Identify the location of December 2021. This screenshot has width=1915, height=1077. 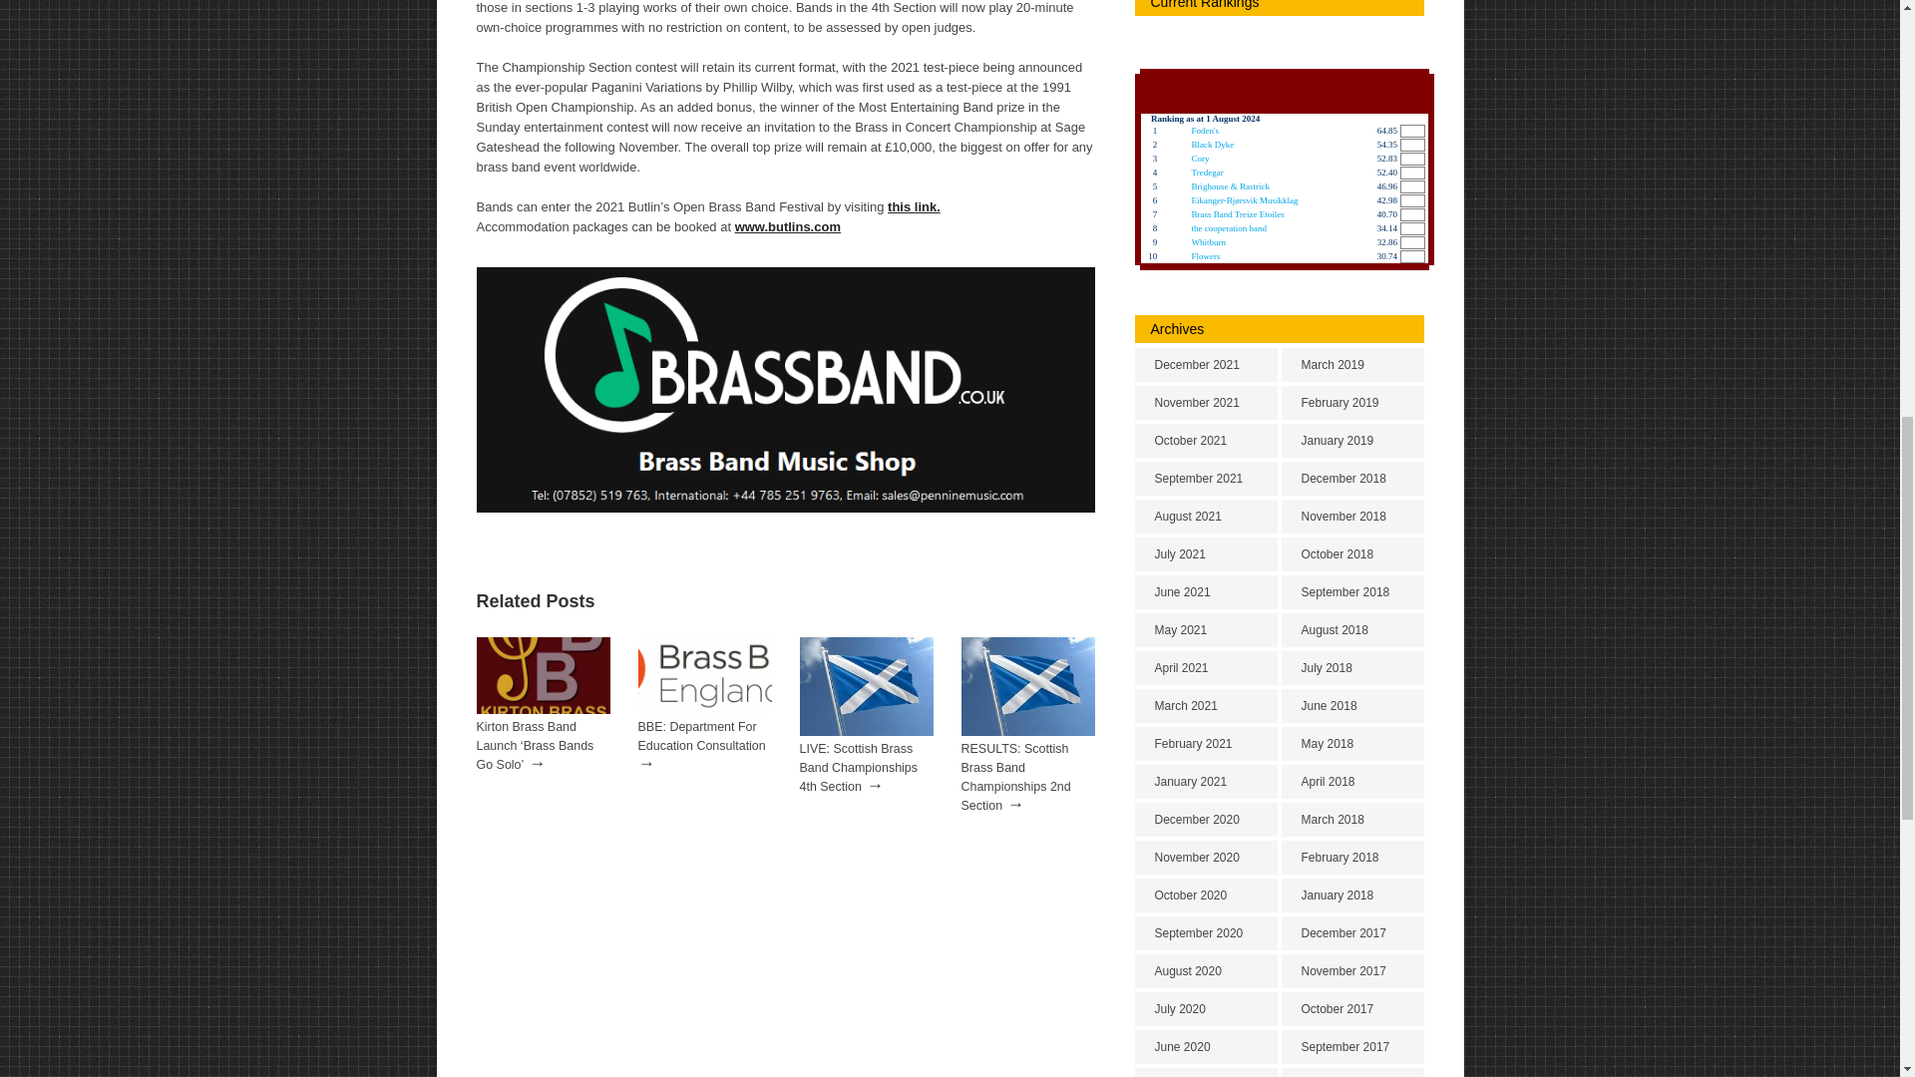
(1206, 365).